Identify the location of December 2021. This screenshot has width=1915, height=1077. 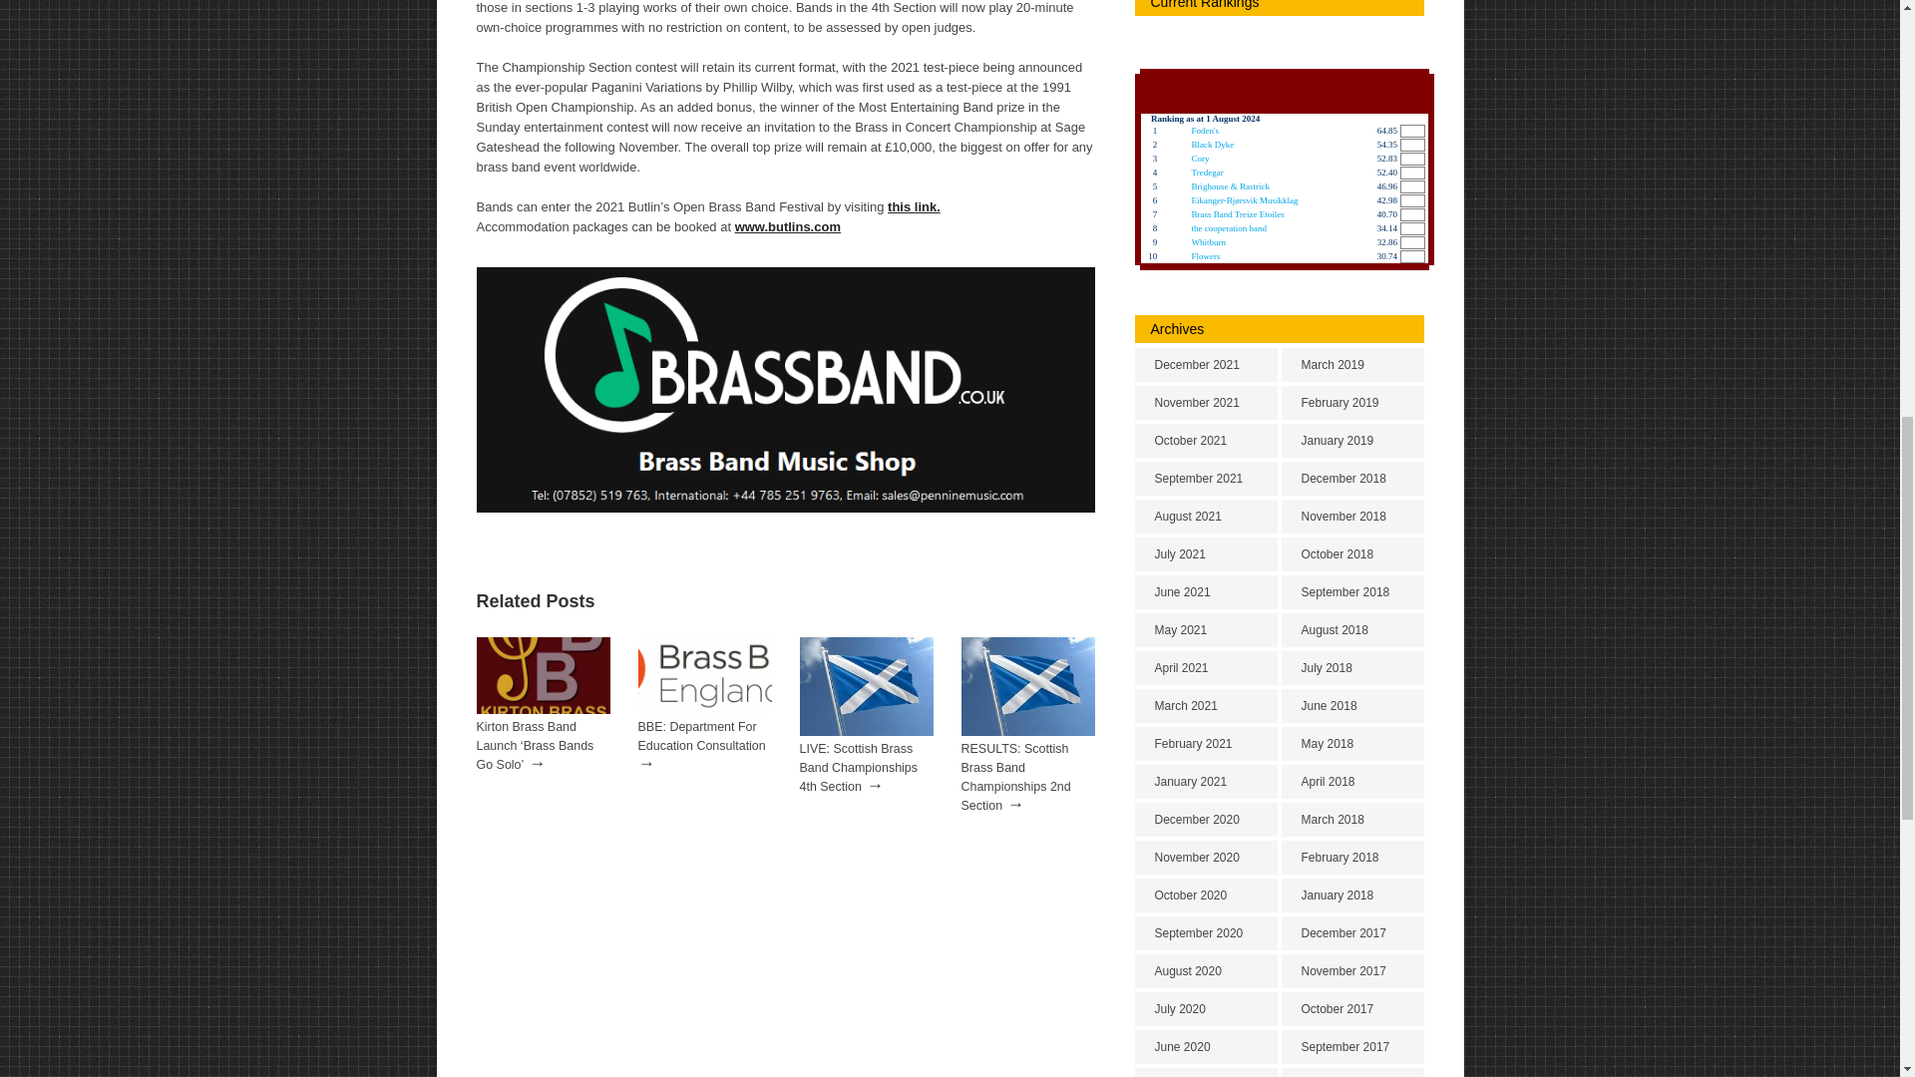
(1206, 365).